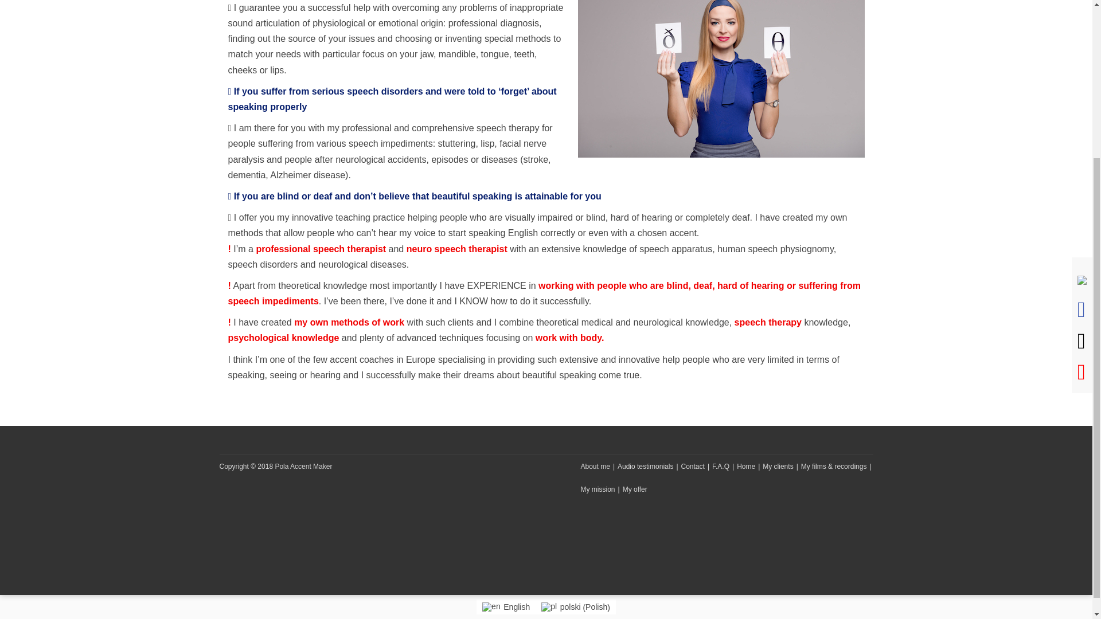  What do you see at coordinates (597, 489) in the screenshot?
I see `My mission` at bounding box center [597, 489].